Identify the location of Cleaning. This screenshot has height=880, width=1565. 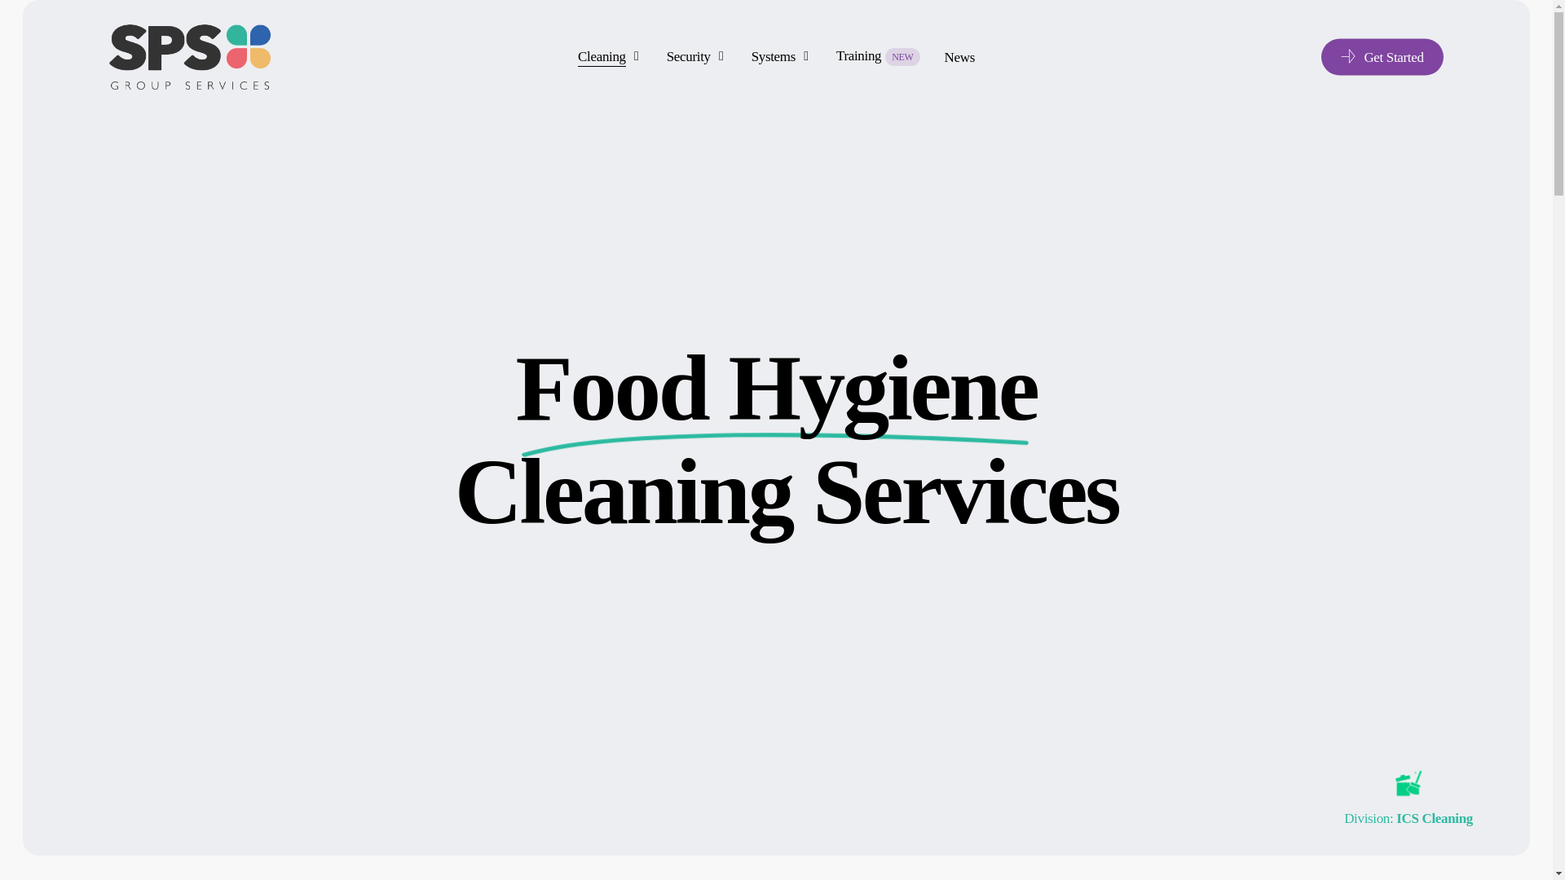
(610, 56).